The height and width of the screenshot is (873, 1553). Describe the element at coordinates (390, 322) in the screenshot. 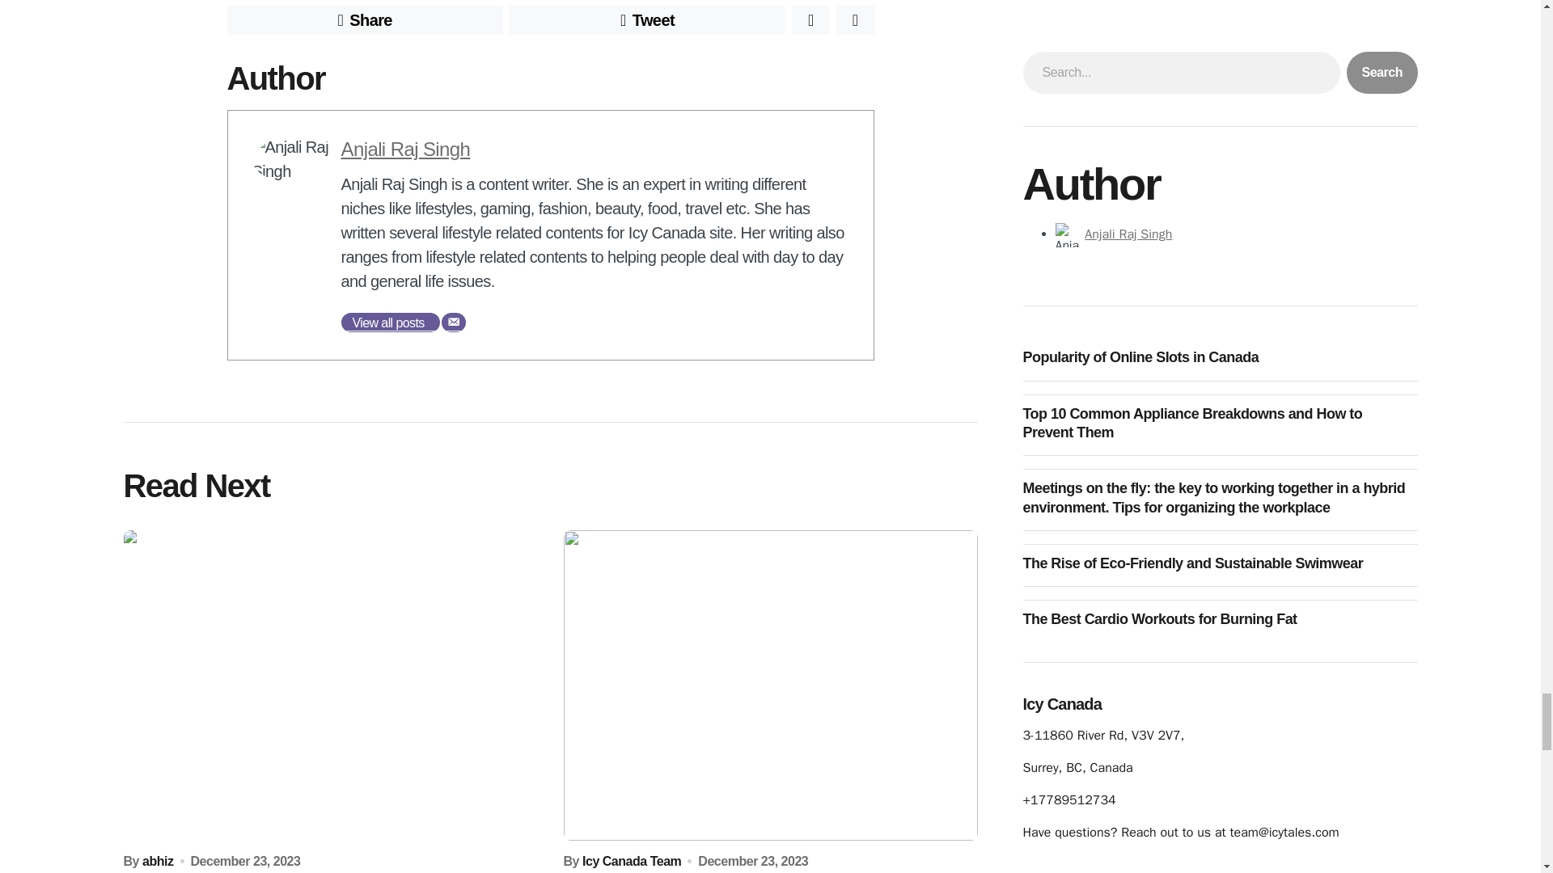

I see `View all posts` at that location.